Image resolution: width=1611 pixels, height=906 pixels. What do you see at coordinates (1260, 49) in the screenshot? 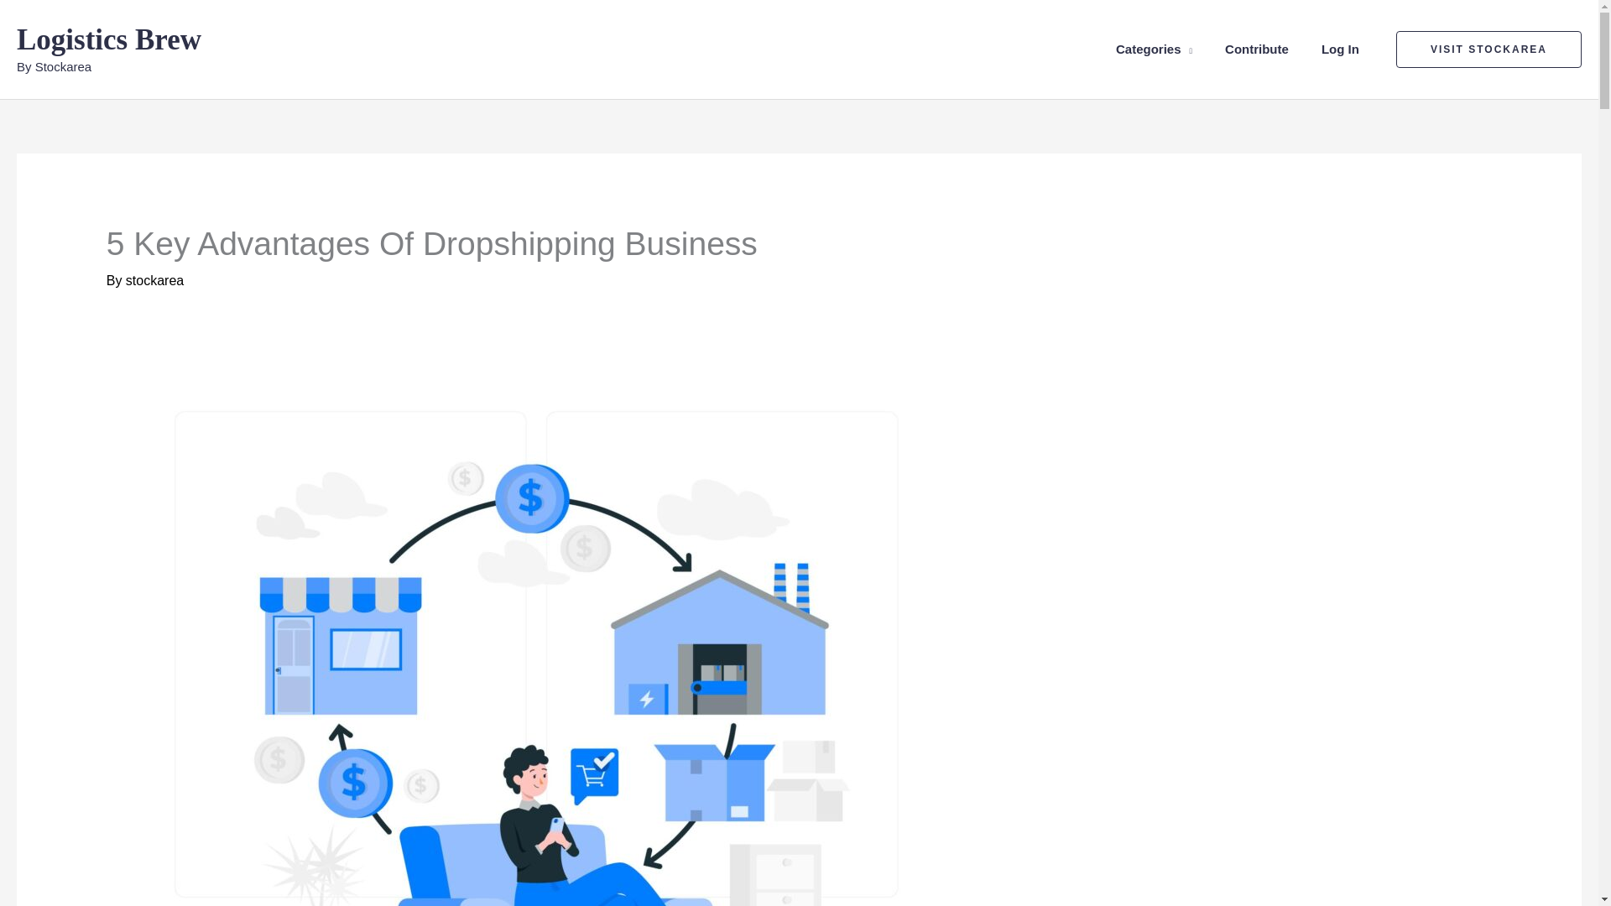
I see `Contribute` at bounding box center [1260, 49].